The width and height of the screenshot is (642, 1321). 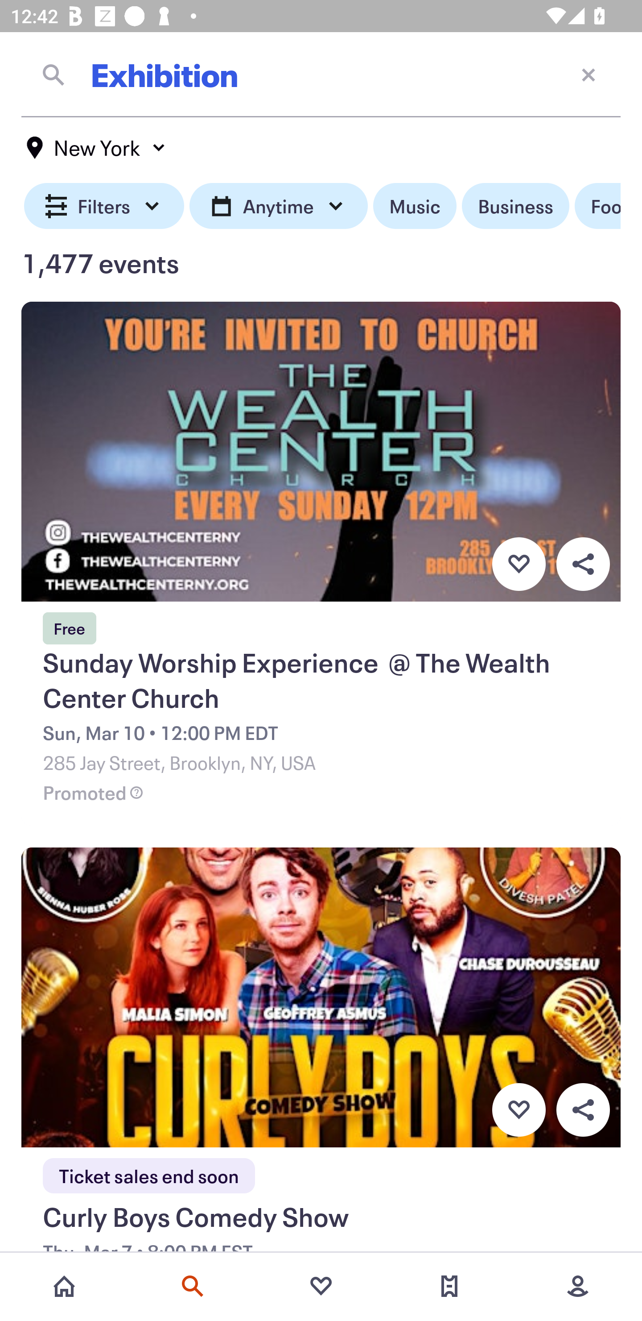 What do you see at coordinates (104, 206) in the screenshot?
I see `Filters` at bounding box center [104, 206].